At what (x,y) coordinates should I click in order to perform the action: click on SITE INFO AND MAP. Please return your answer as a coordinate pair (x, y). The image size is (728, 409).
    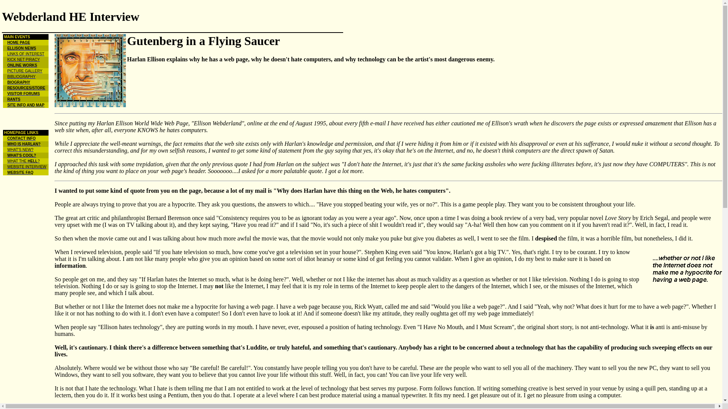
    Looking at the image, I should click on (26, 105).